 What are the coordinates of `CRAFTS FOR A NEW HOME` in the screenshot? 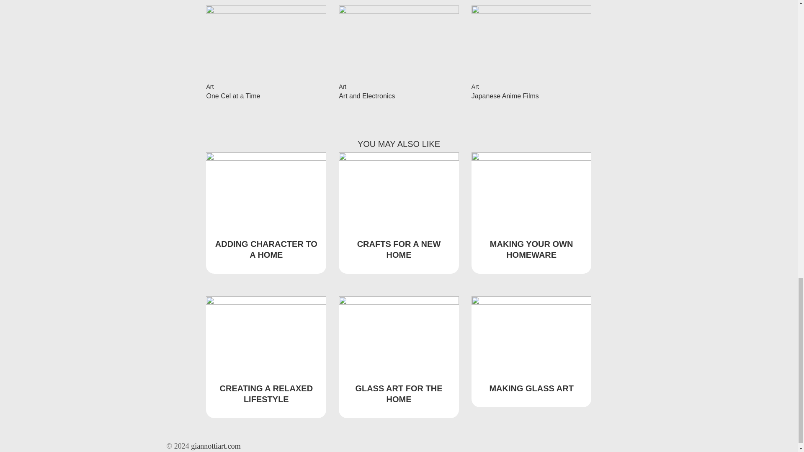 It's located at (399, 249).